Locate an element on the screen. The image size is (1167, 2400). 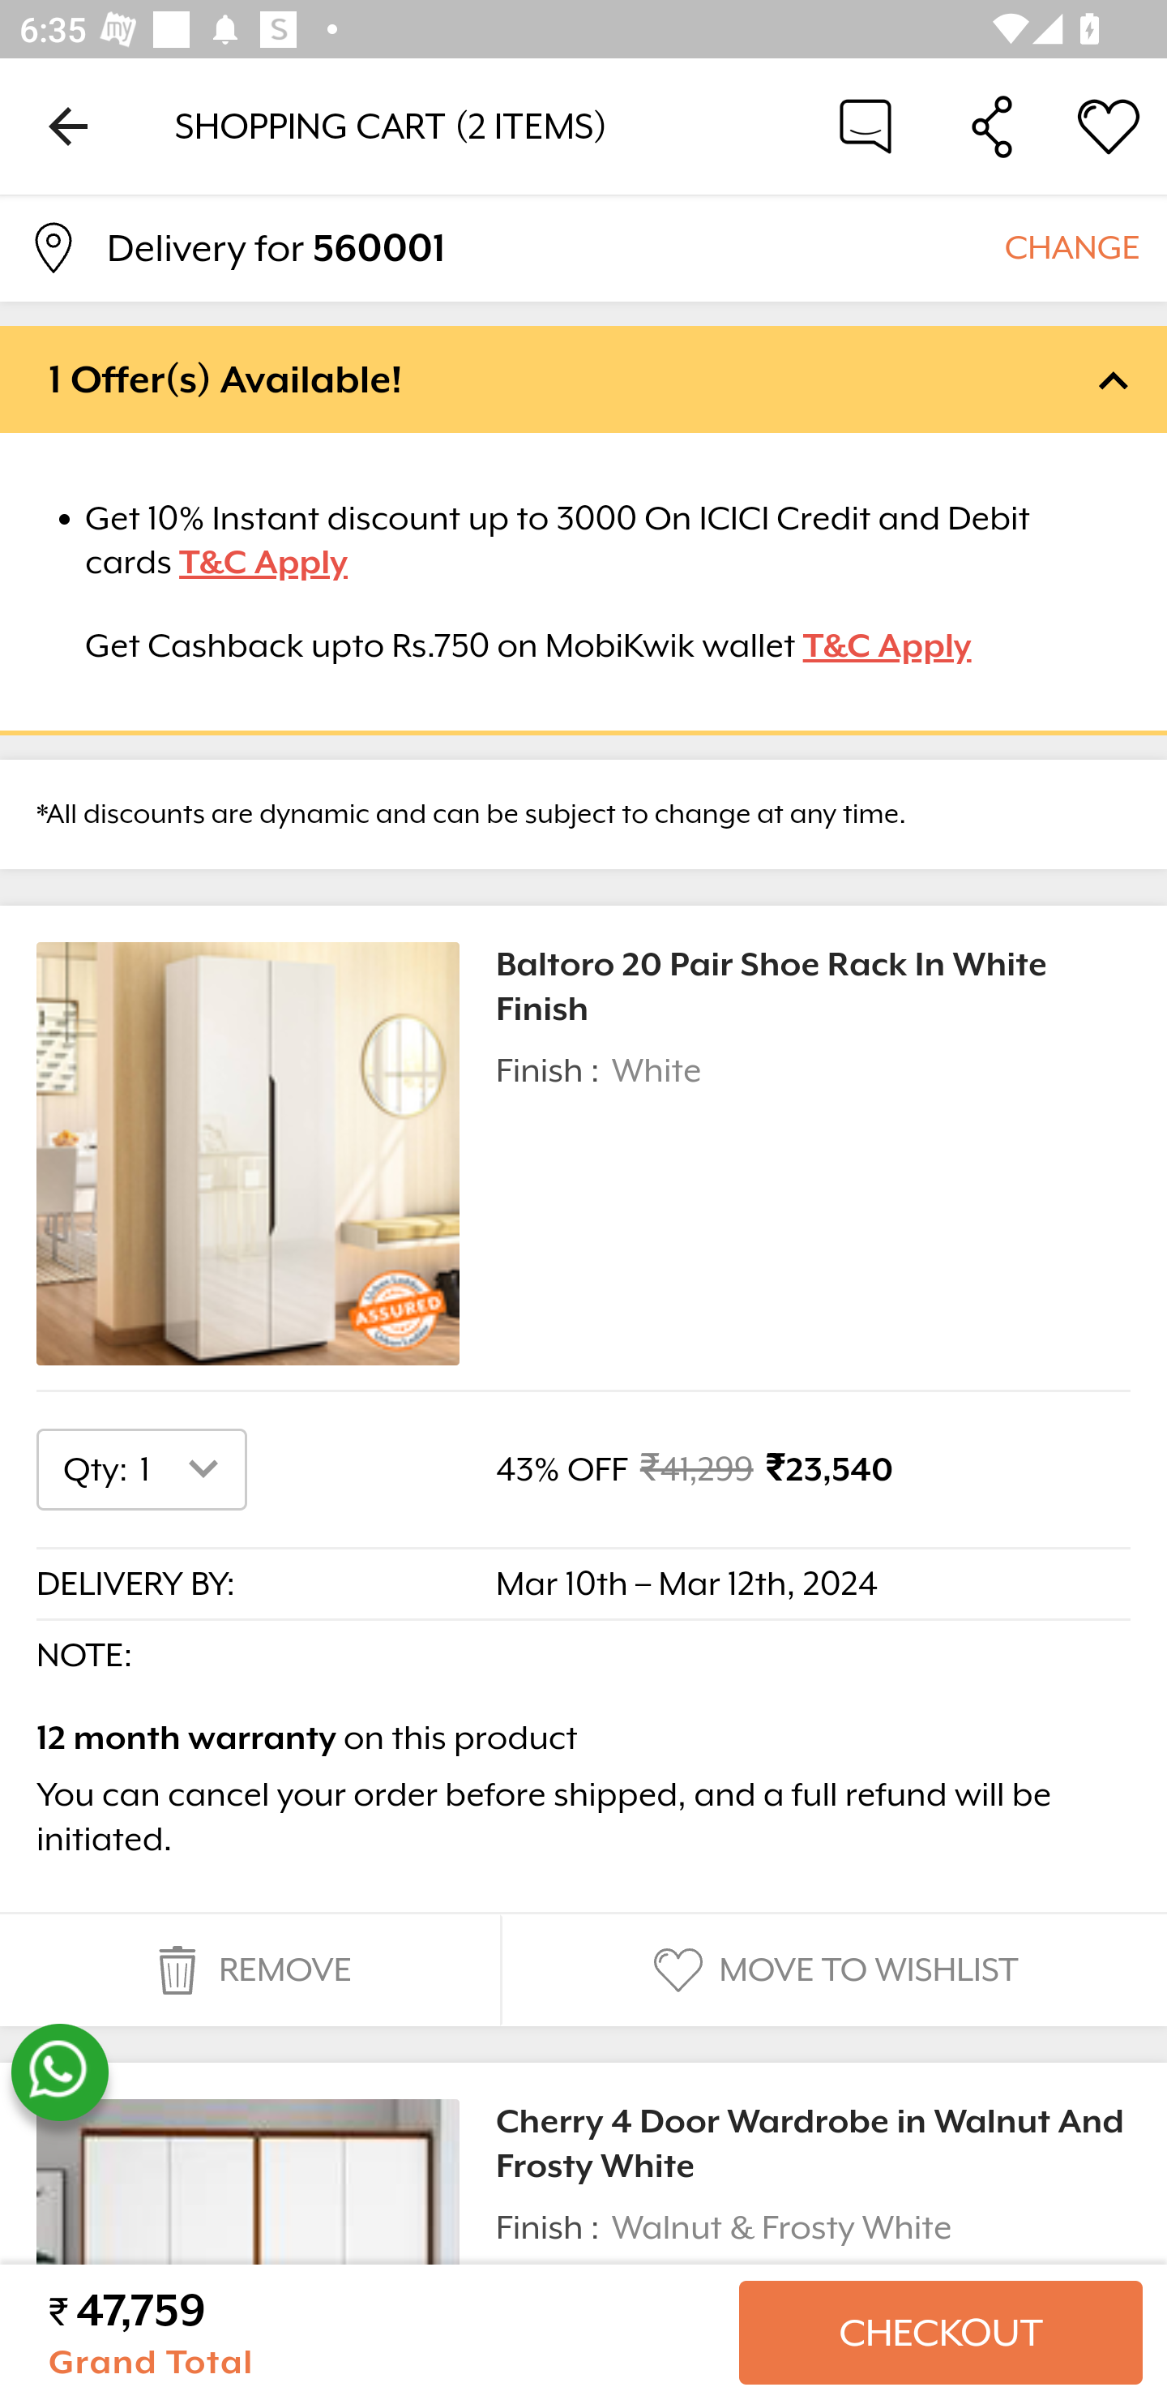
Share Cart is located at coordinates (992, 125).